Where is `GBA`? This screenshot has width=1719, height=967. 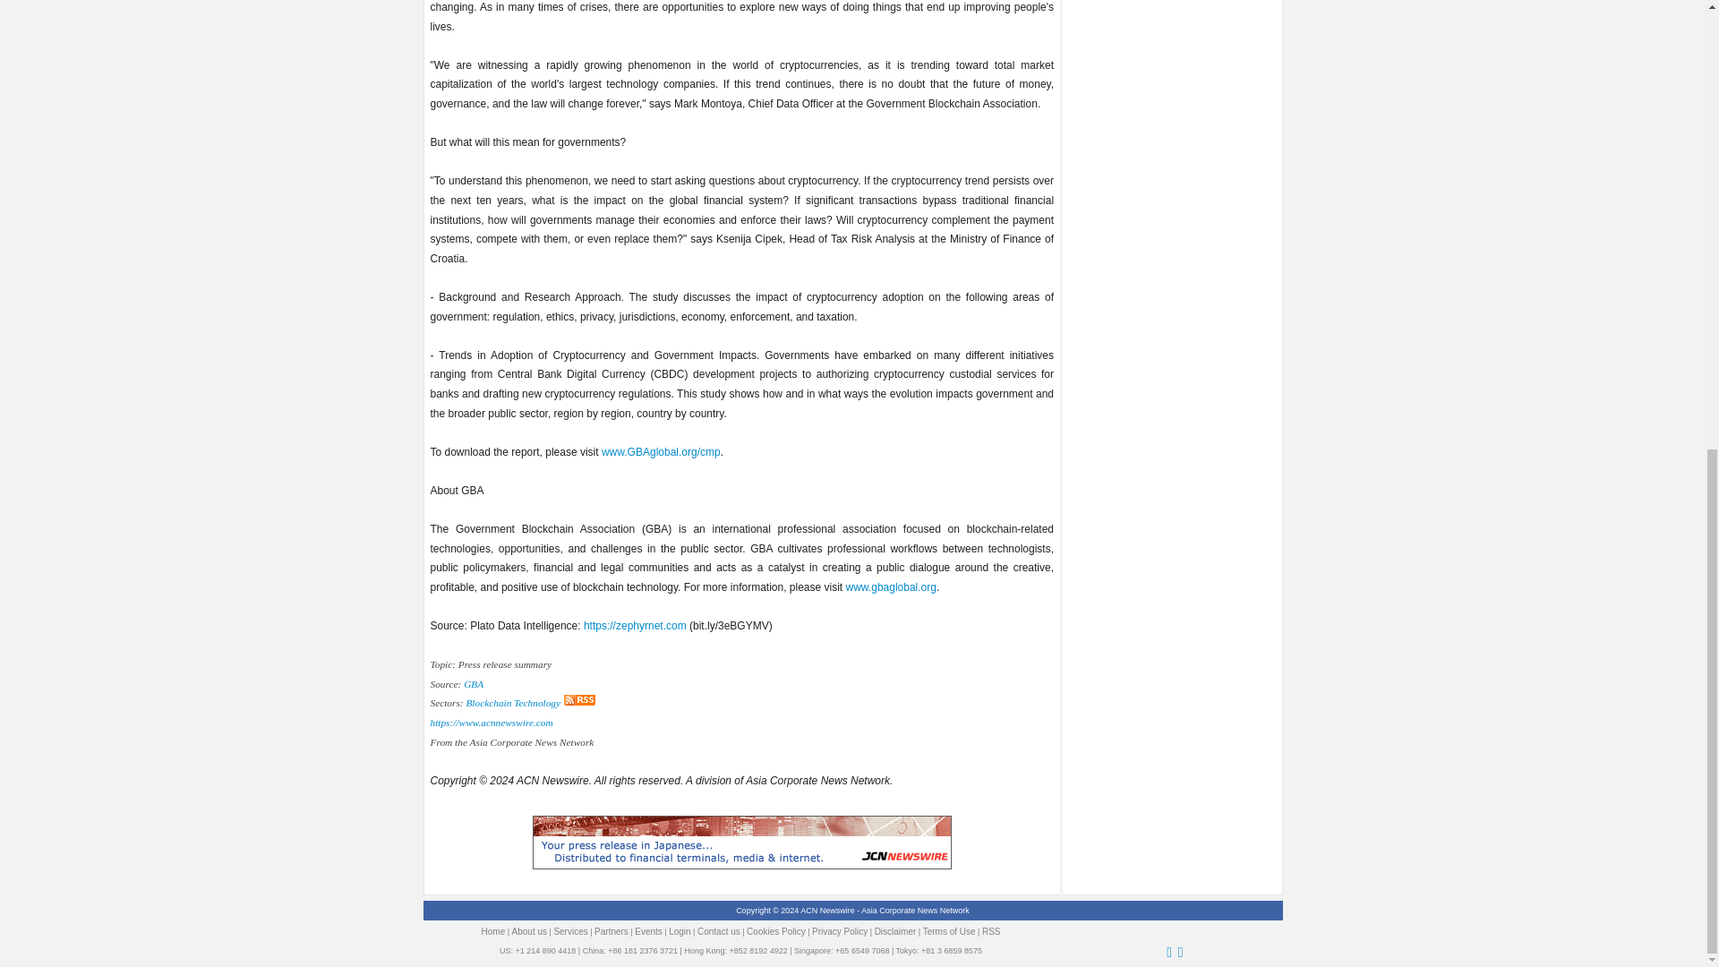 GBA is located at coordinates (473, 684).